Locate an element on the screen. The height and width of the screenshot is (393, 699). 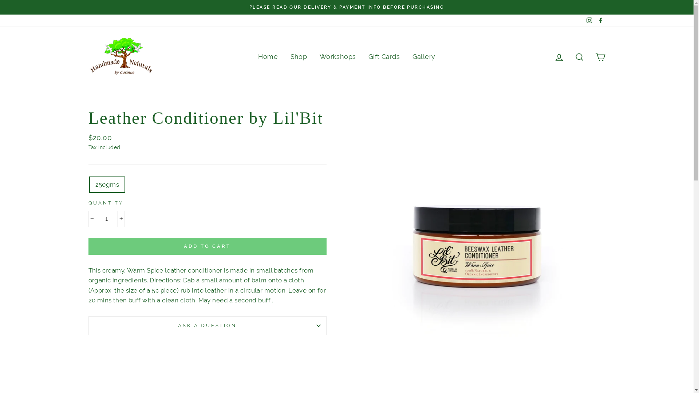
Log in is located at coordinates (559, 57).